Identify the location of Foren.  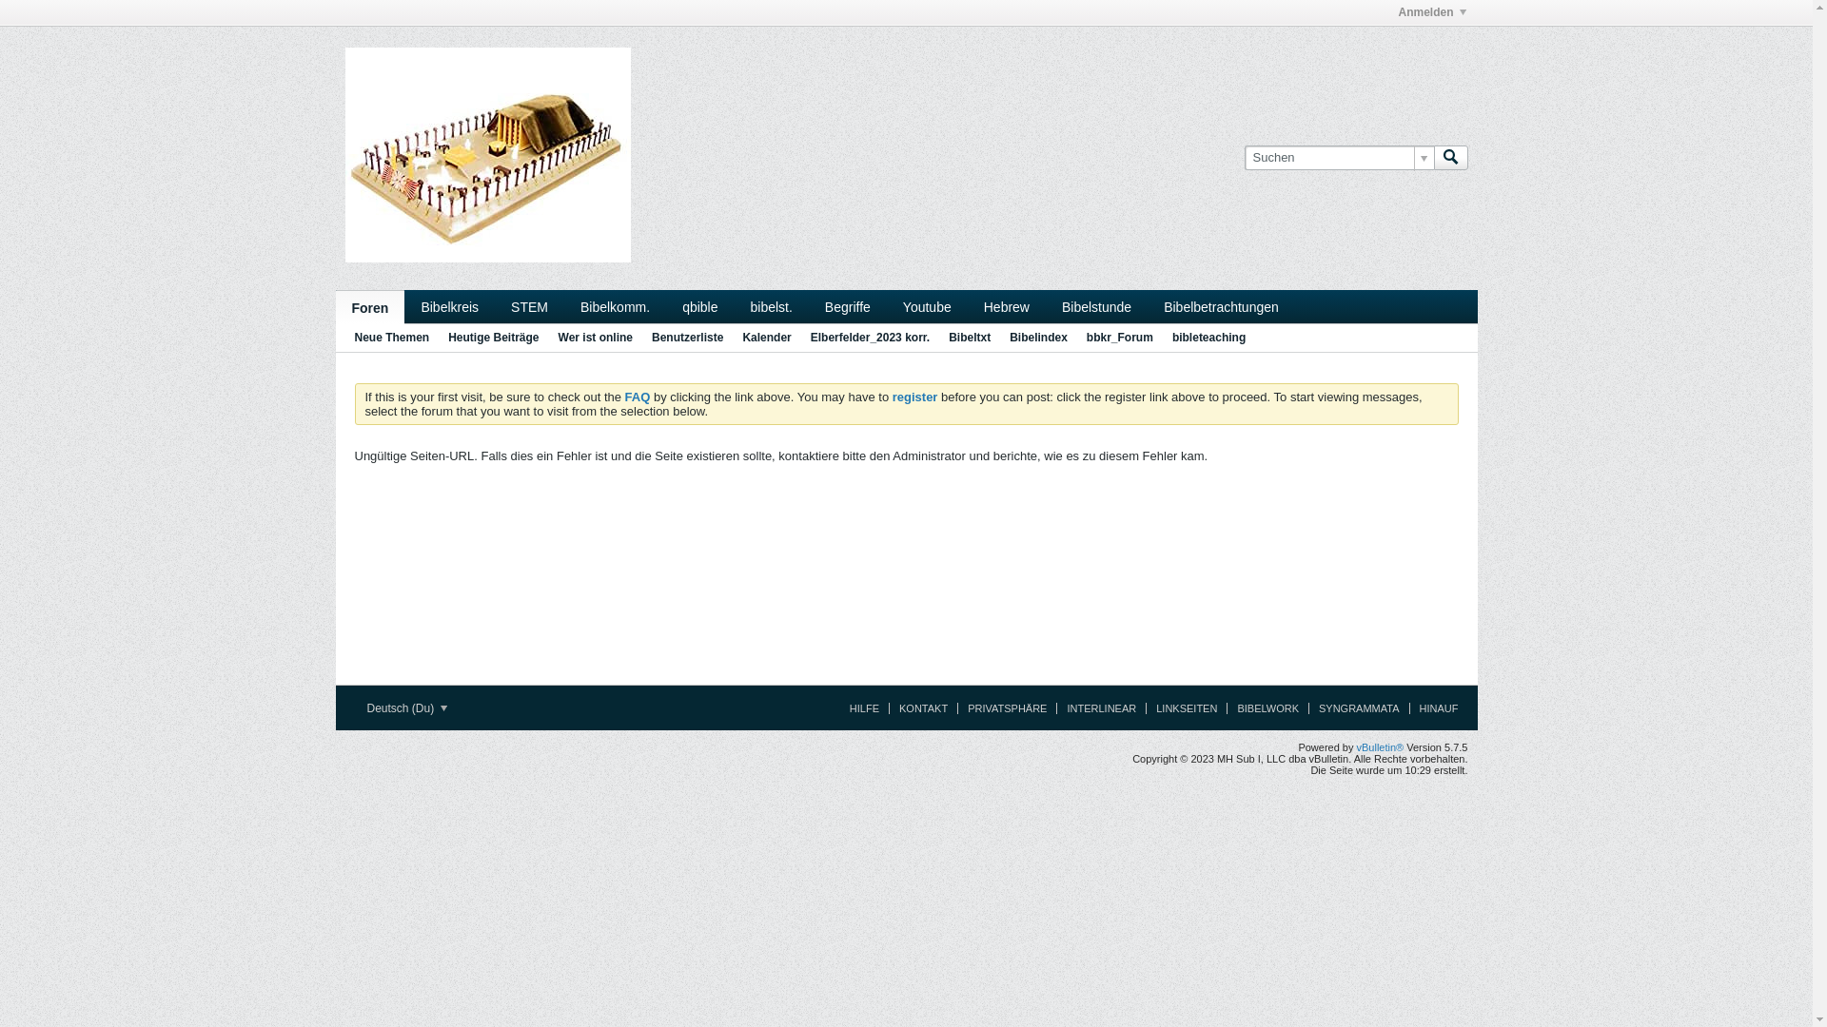
(369, 307).